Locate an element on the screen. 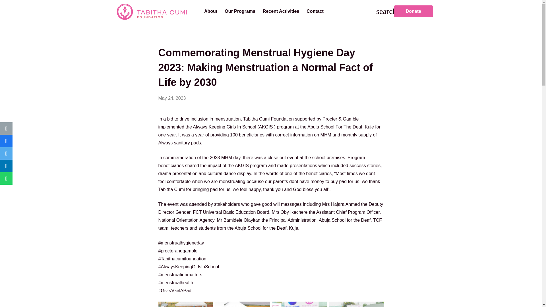  About is located at coordinates (211, 11).